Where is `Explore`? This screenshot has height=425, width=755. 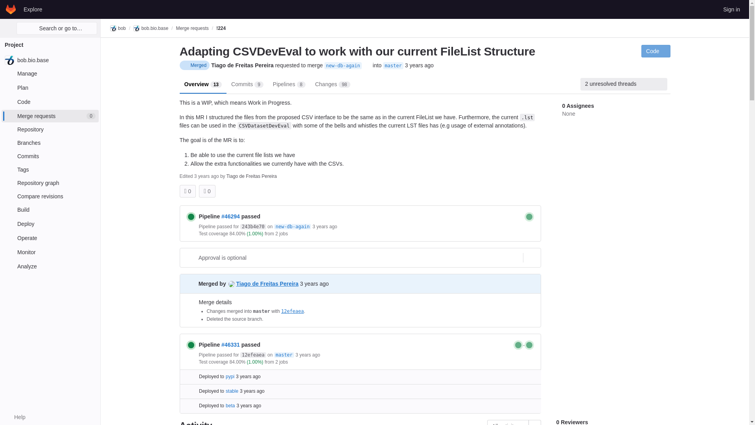
Explore is located at coordinates (33, 9).